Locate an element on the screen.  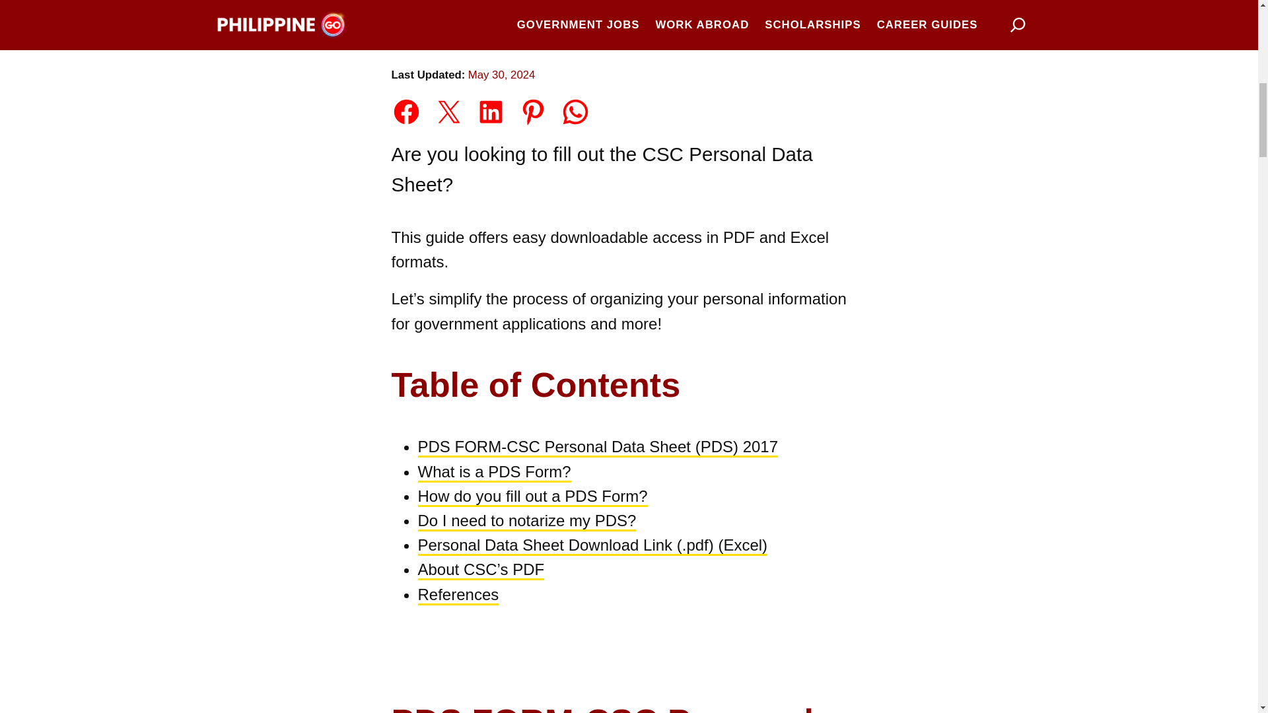
Share on Pinterest is located at coordinates (533, 112).